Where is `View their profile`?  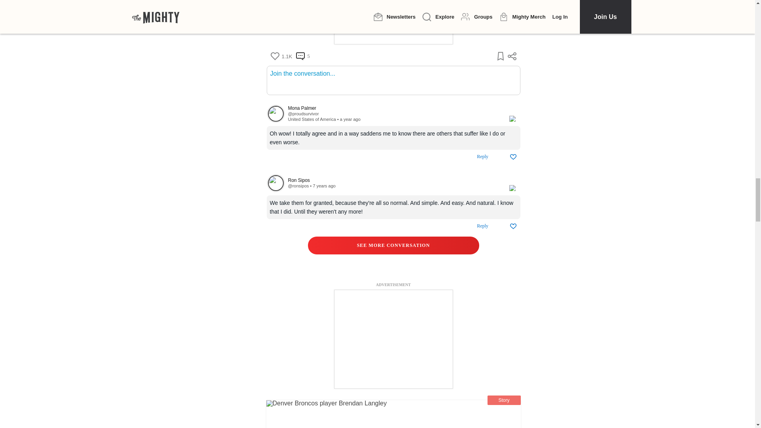
View their profile is located at coordinates (275, 113).